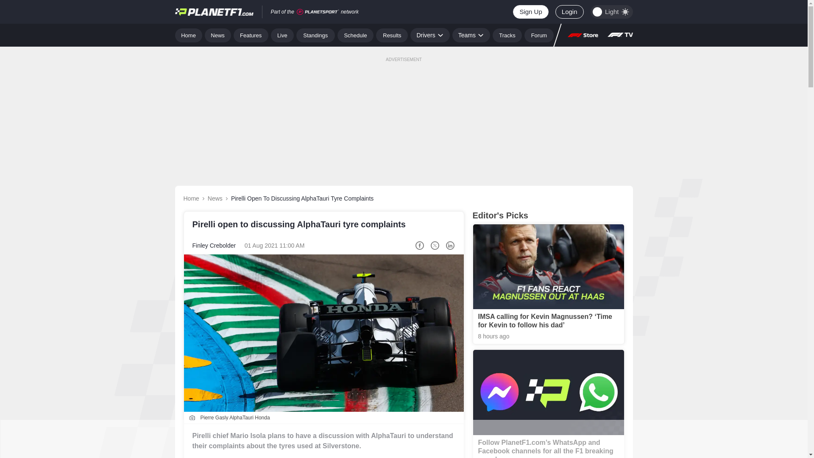 Image resolution: width=814 pixels, height=458 pixels. Describe the element at coordinates (188, 35) in the screenshot. I see `Home` at that location.